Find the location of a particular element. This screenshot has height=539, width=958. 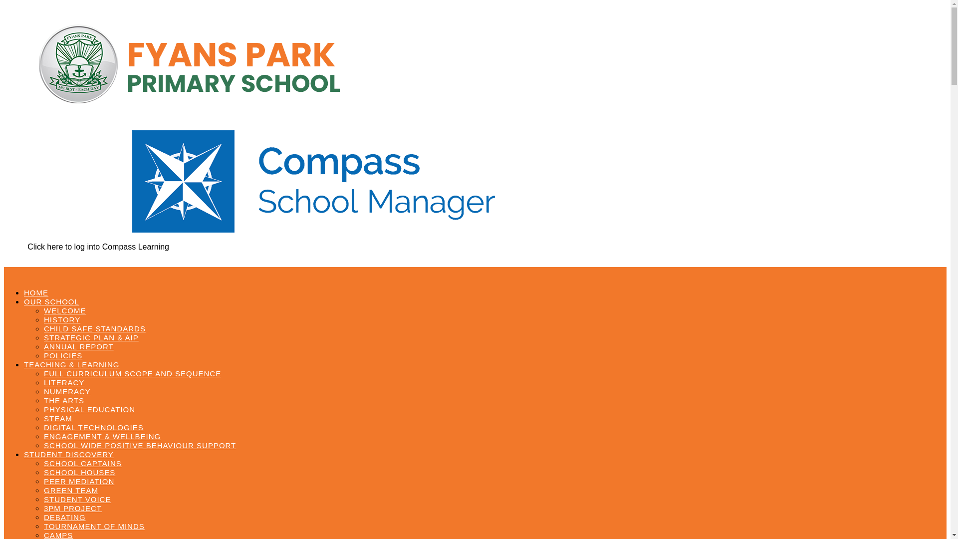

SCHOOL WIDE POSITIVE BEHAVIOUR SUPPORT is located at coordinates (140, 445).